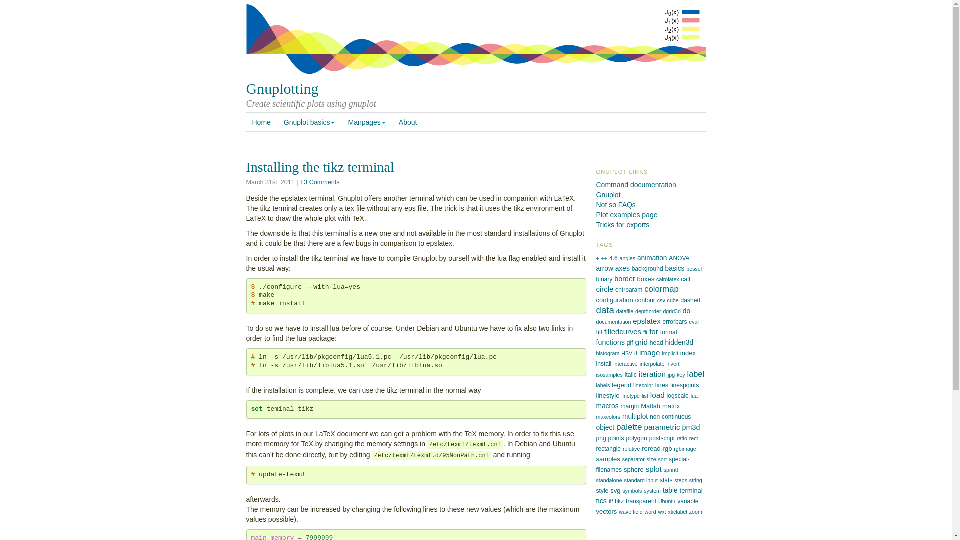 The image size is (960, 540). I want to click on Gnuplot basics, so click(310, 122).